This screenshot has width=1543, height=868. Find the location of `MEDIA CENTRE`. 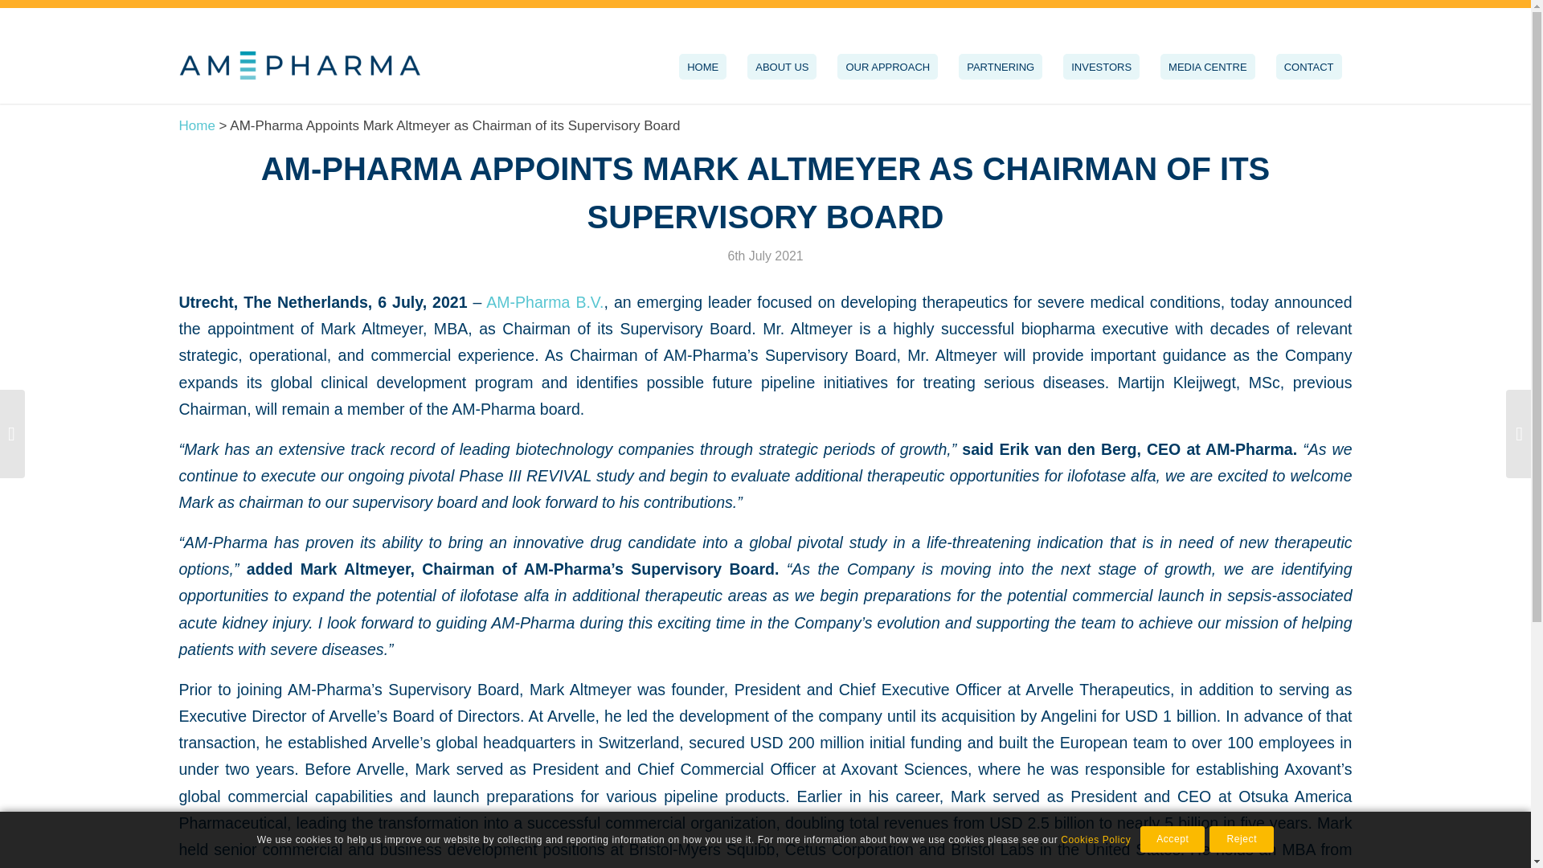

MEDIA CENTRE is located at coordinates (1207, 67).